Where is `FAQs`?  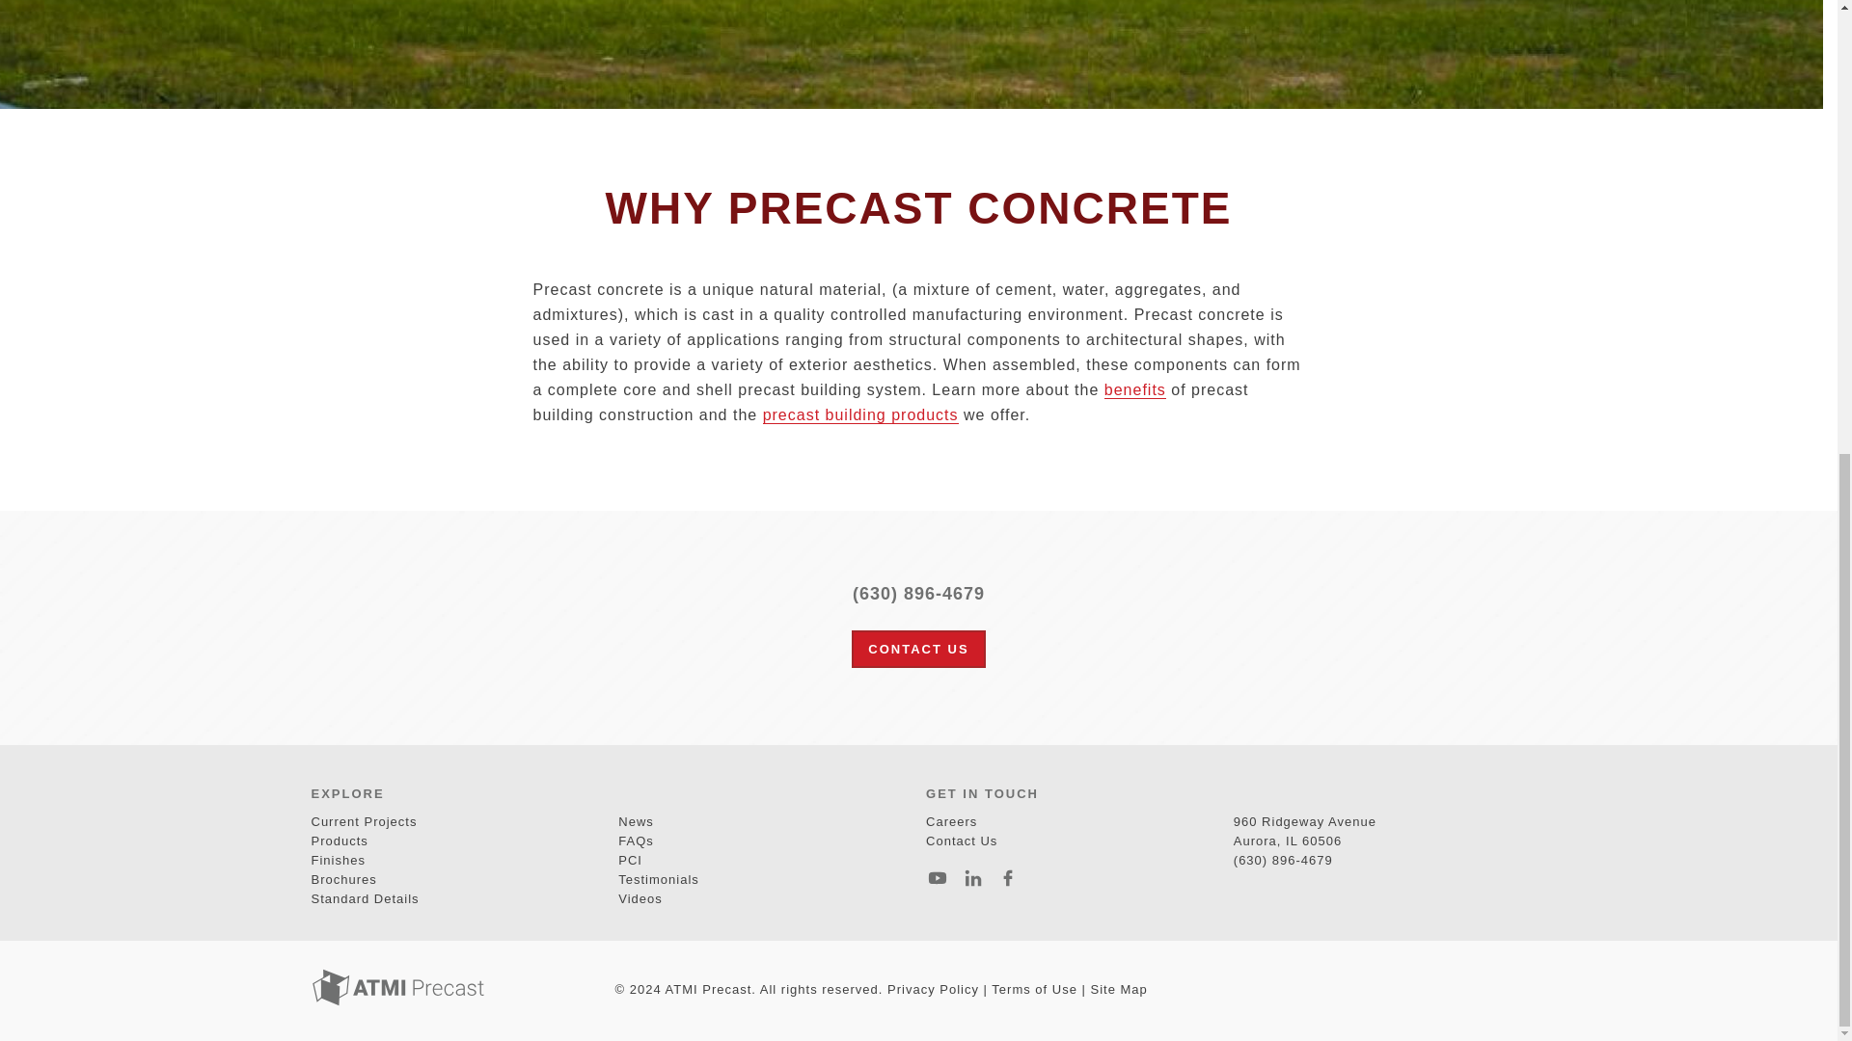 FAQs is located at coordinates (636, 841).